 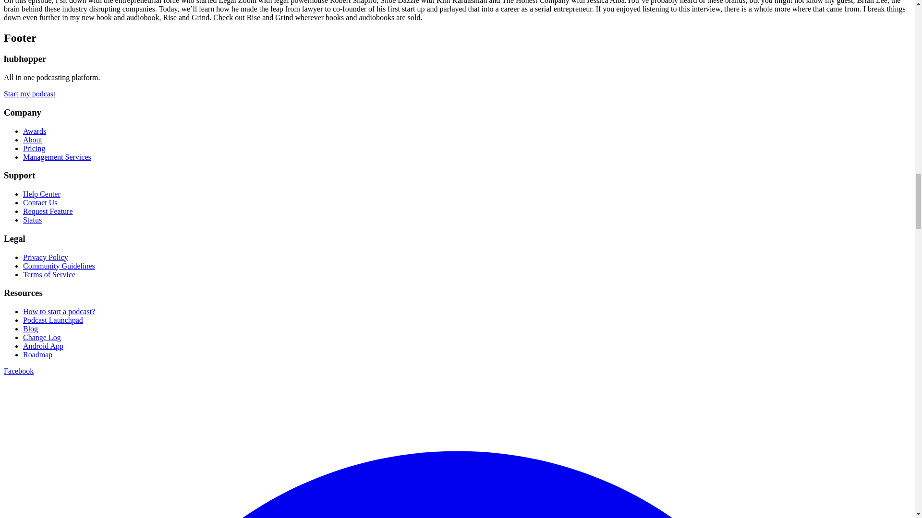 I want to click on Change Log, so click(x=42, y=337).